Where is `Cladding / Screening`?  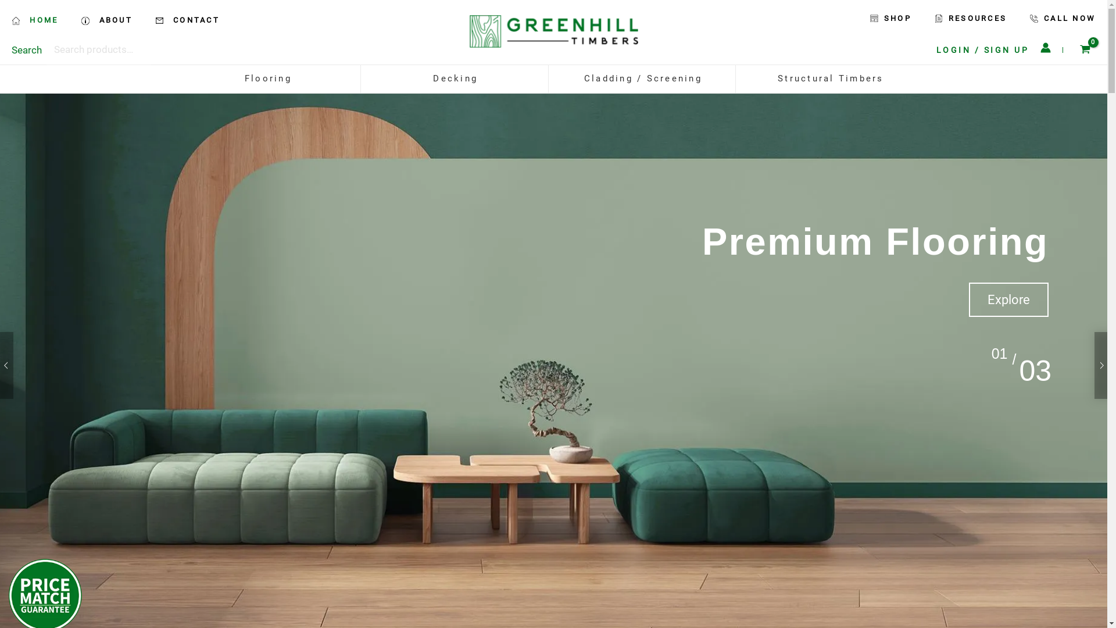 Cladding / Screening is located at coordinates (643, 79).